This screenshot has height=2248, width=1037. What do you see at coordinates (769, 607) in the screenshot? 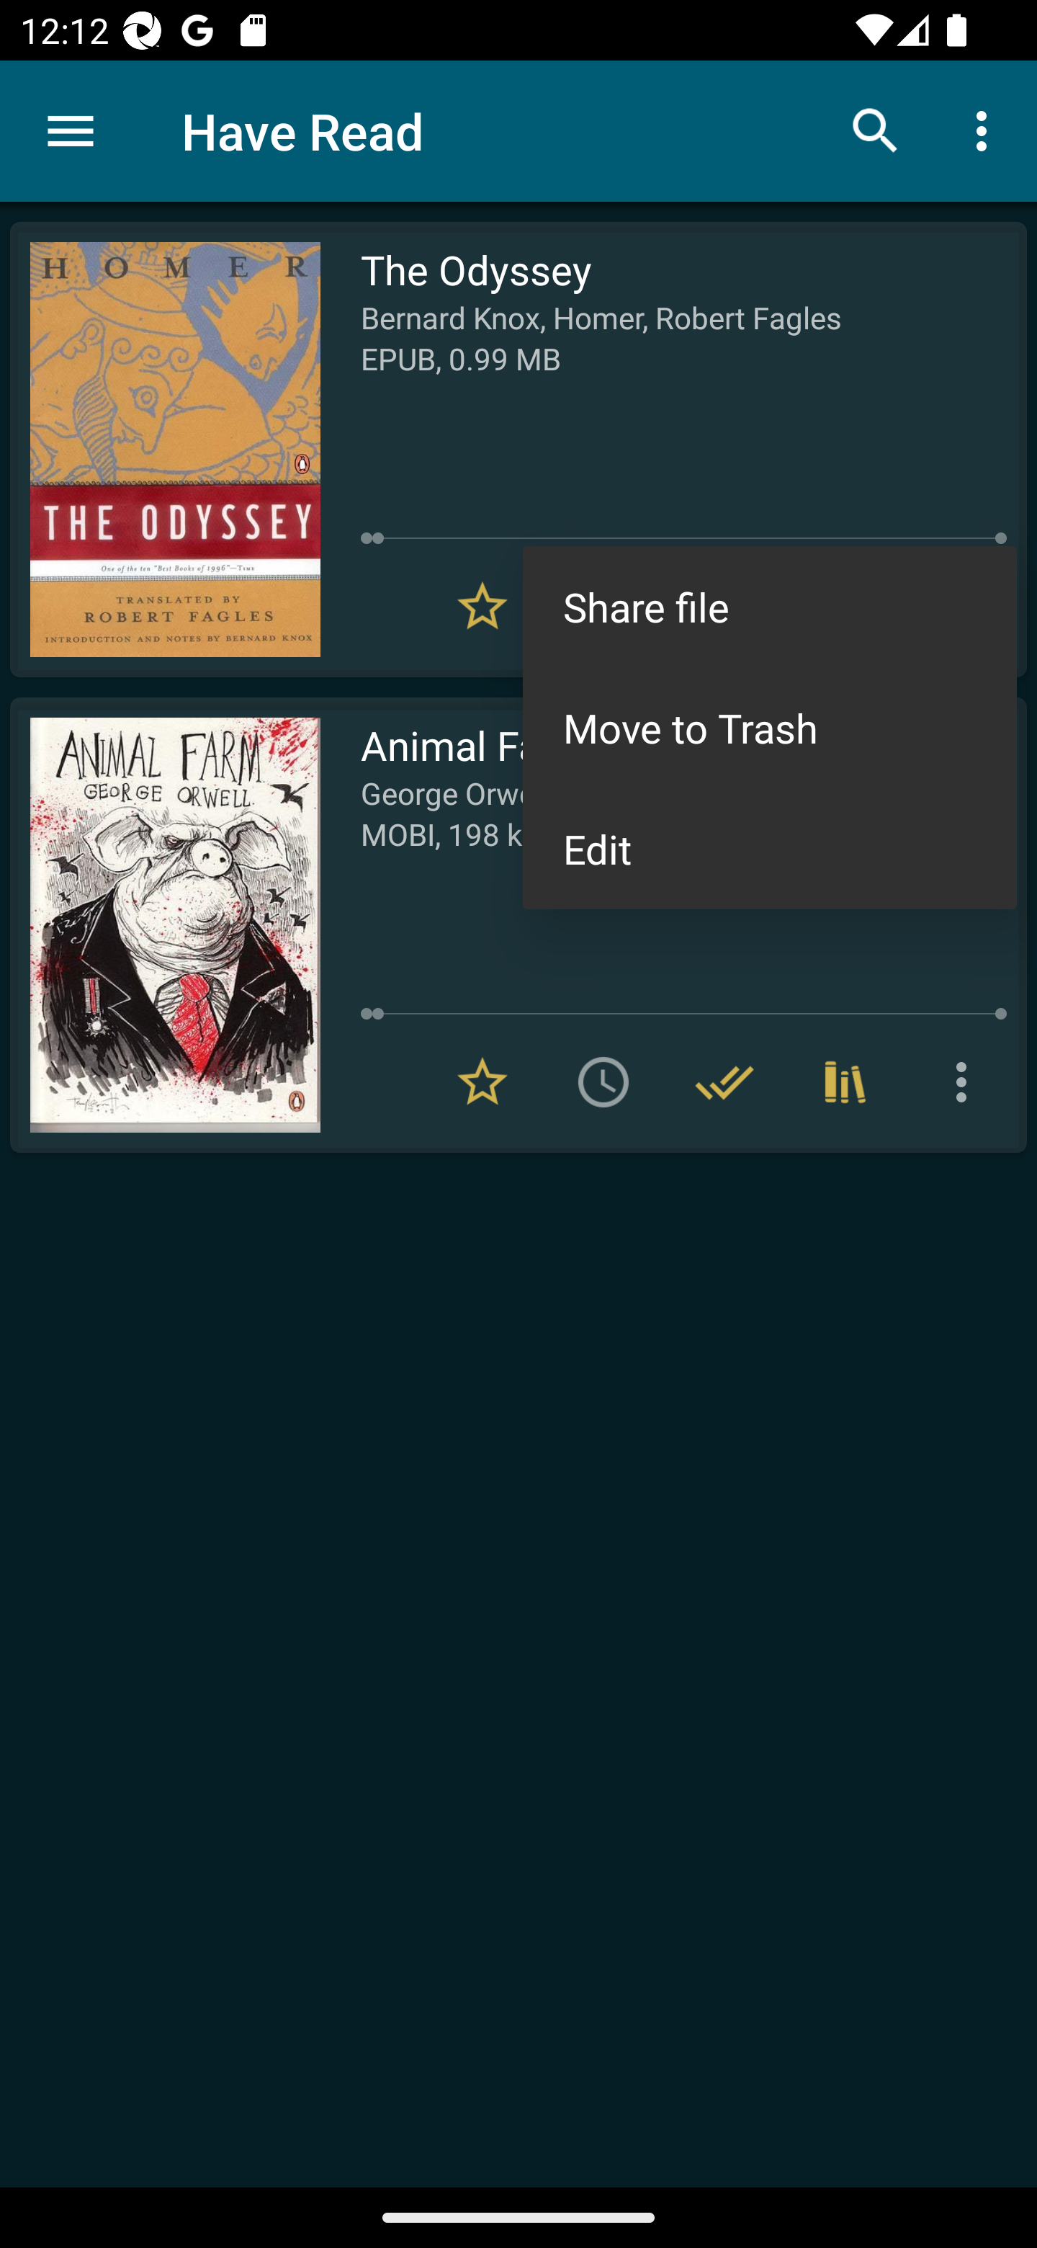
I see `Share file` at bounding box center [769, 607].